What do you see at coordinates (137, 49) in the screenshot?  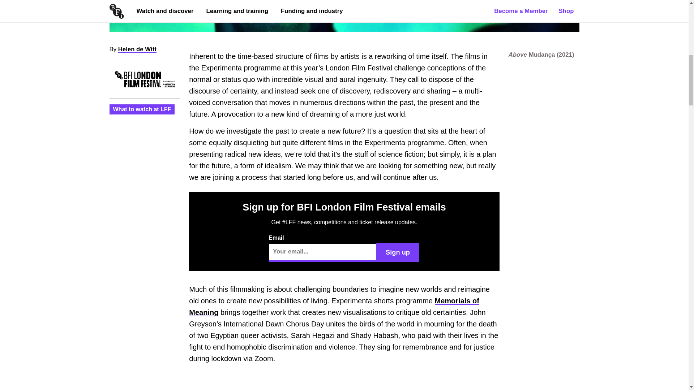 I see `Helen de Witt` at bounding box center [137, 49].